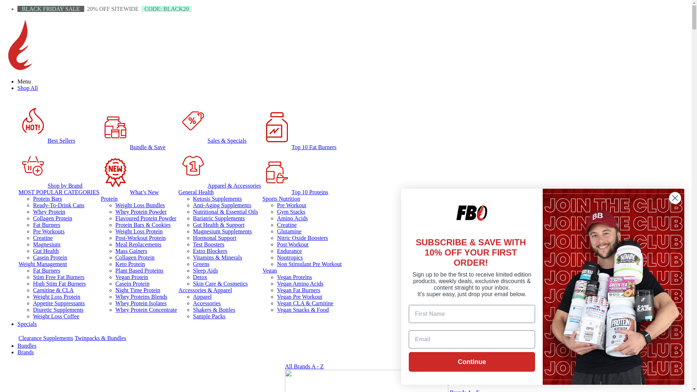  What do you see at coordinates (289, 232) in the screenshot?
I see `Glutamine` at bounding box center [289, 232].